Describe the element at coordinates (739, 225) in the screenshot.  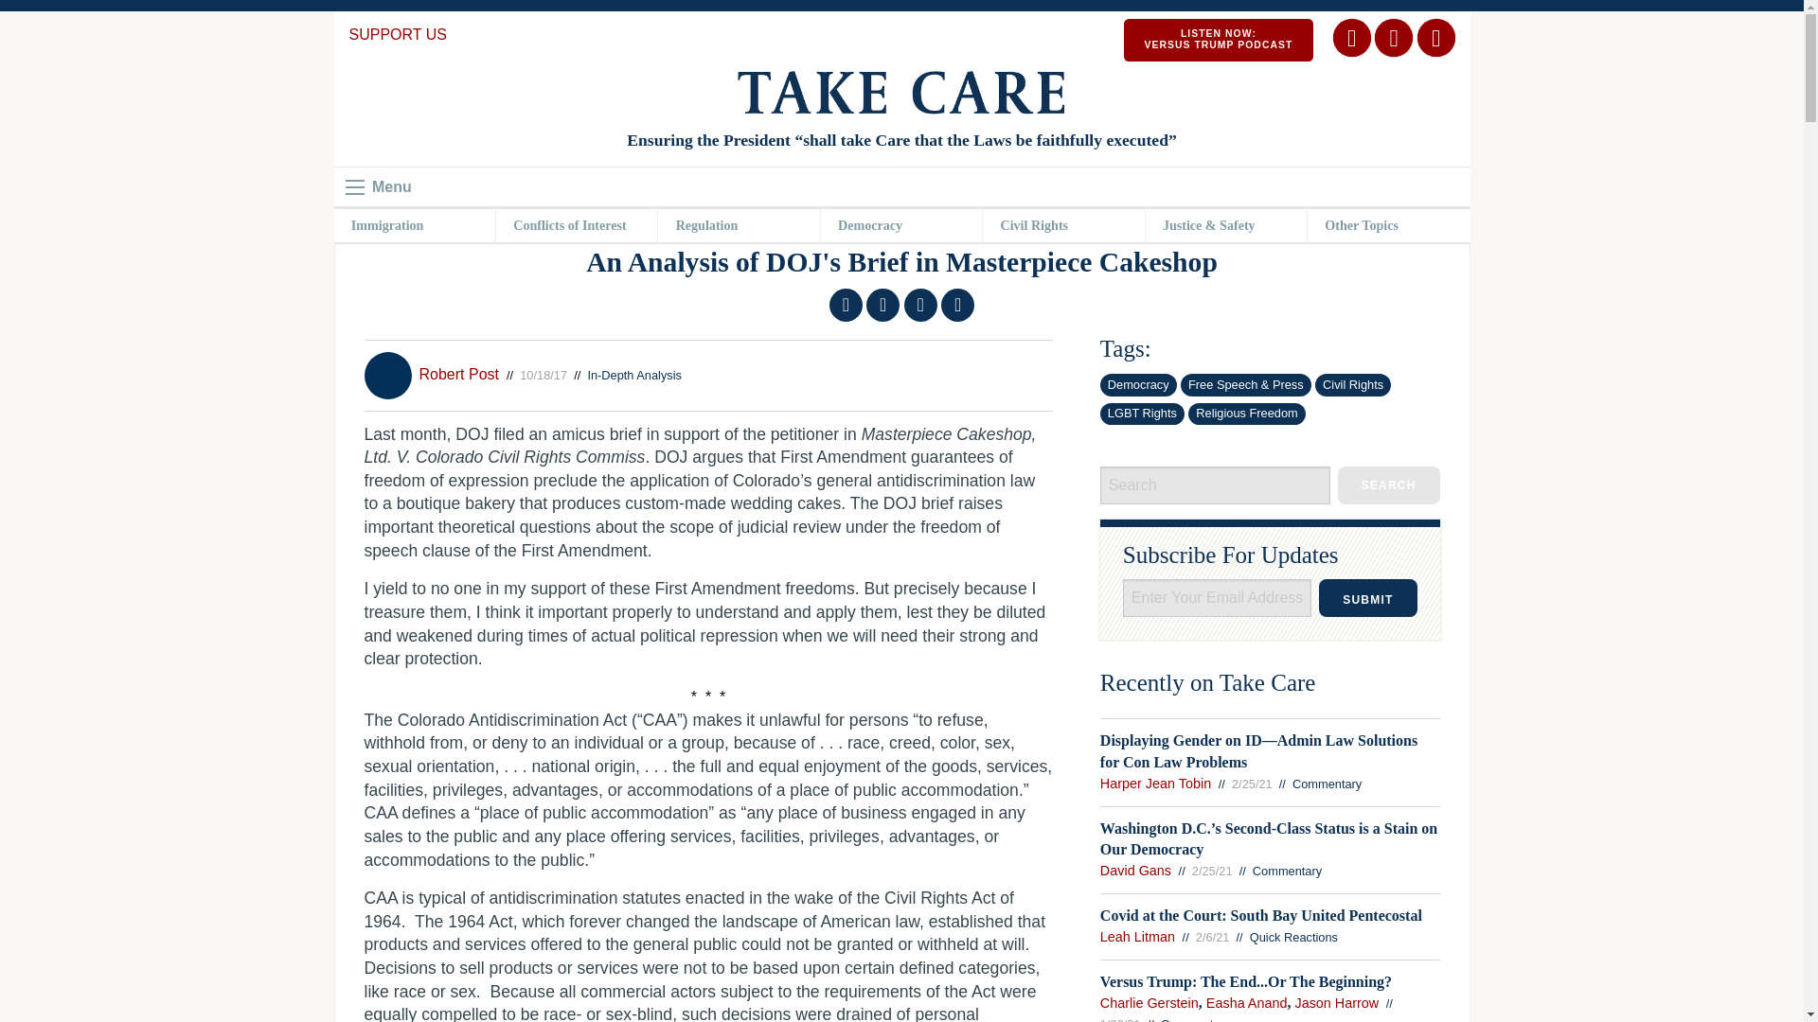
I see `Immigration` at that location.